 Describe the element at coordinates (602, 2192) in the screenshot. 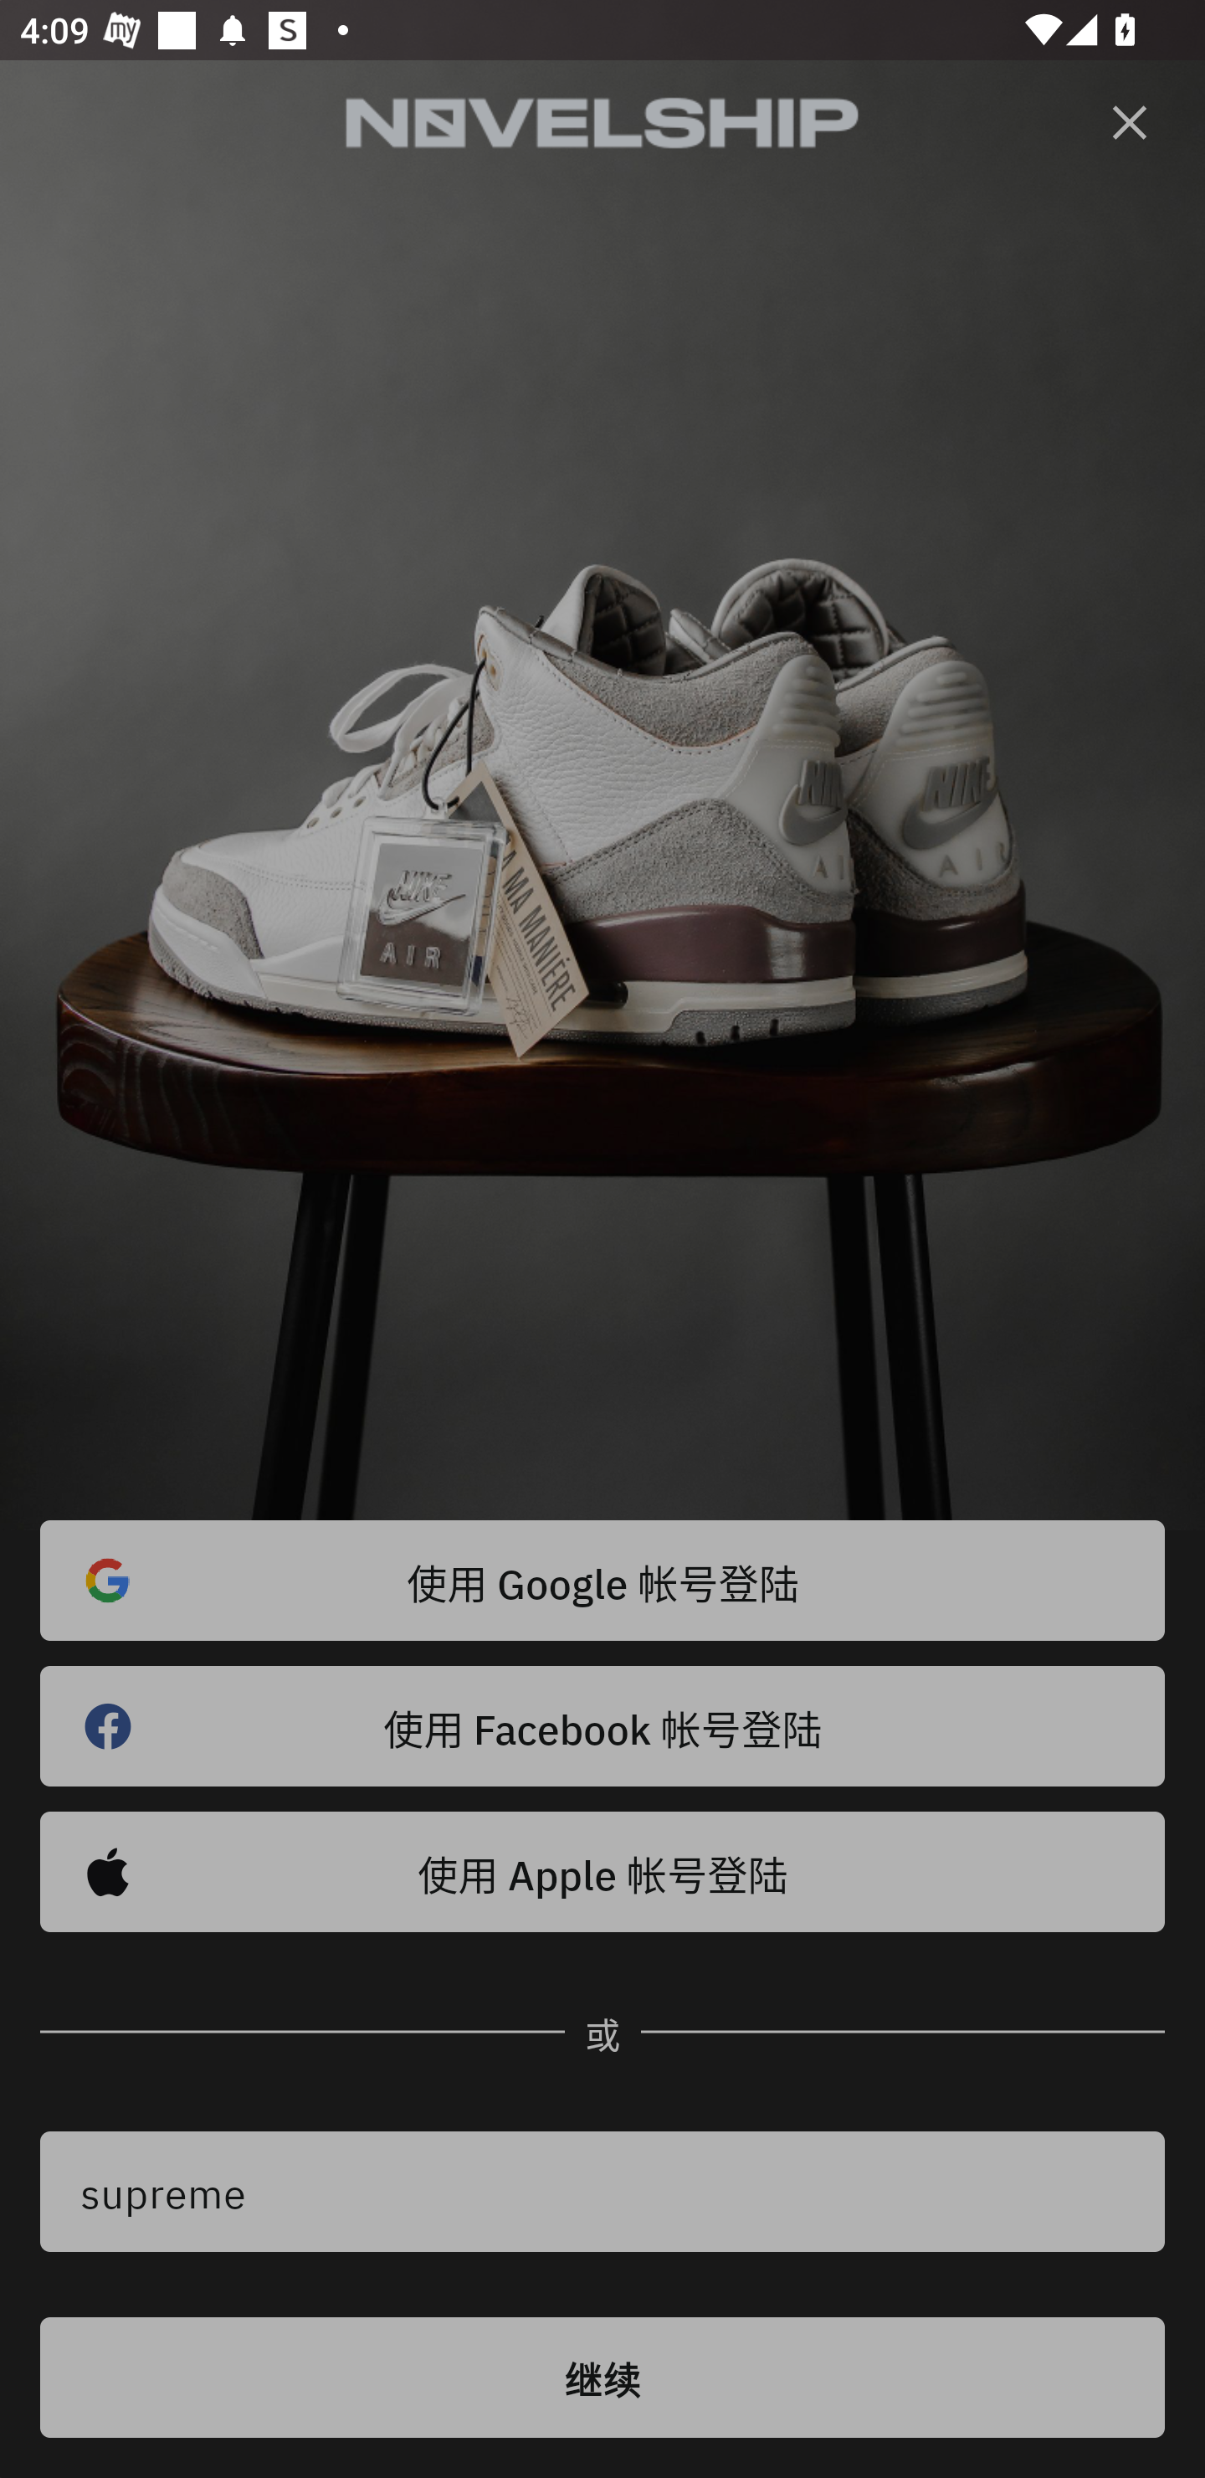

I see `supreme` at that location.